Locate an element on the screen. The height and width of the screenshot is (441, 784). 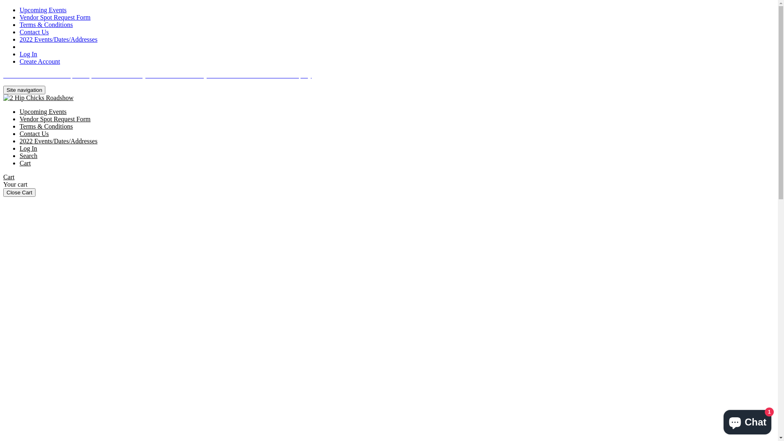
Terms & Conditions is located at coordinates (46, 127).